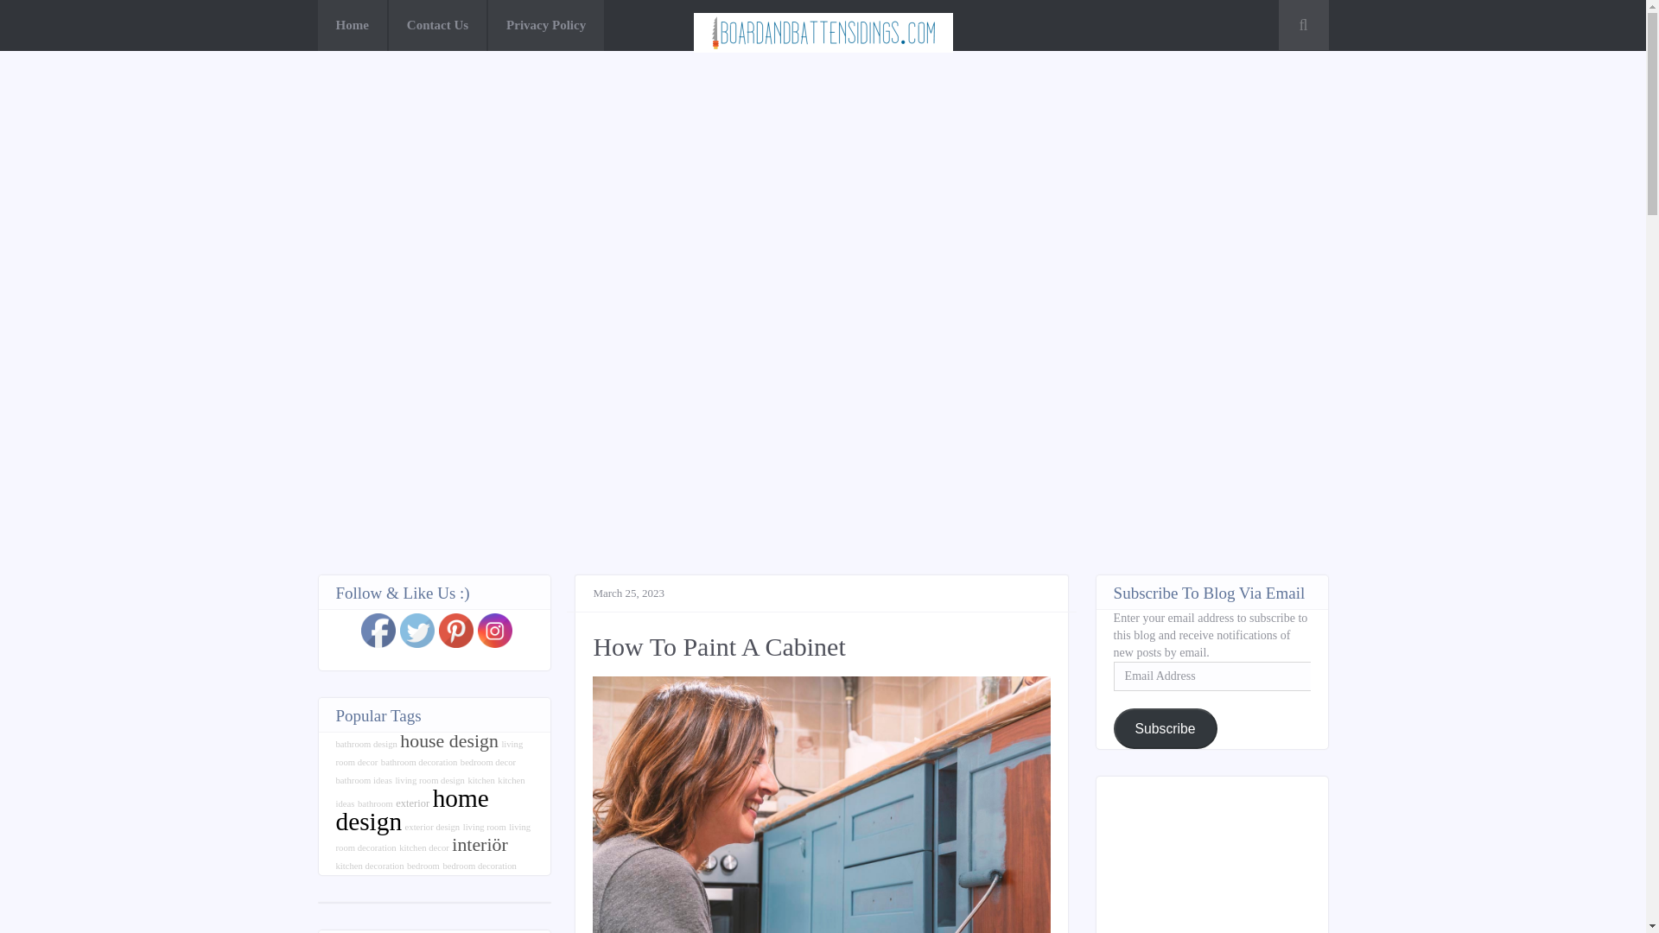 The image size is (1659, 933). What do you see at coordinates (546, 26) in the screenshot?
I see `Privacy Policy` at bounding box center [546, 26].